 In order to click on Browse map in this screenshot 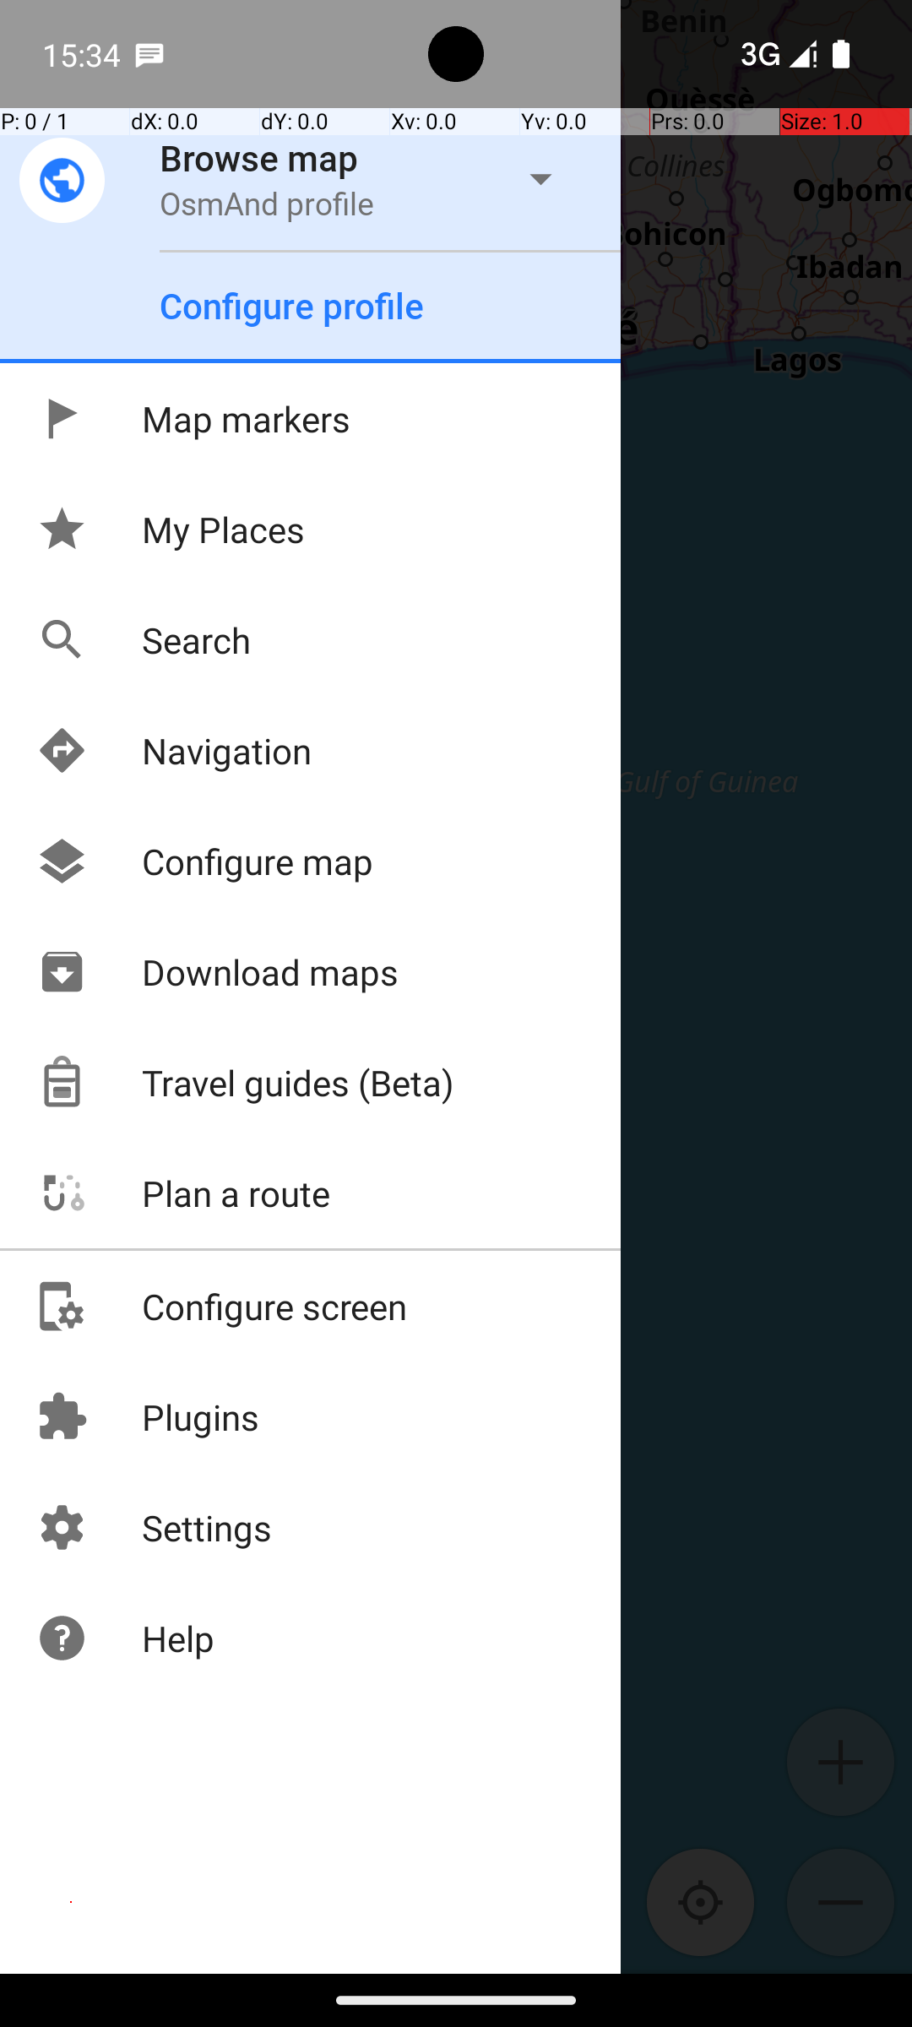, I will do `click(259, 157)`.